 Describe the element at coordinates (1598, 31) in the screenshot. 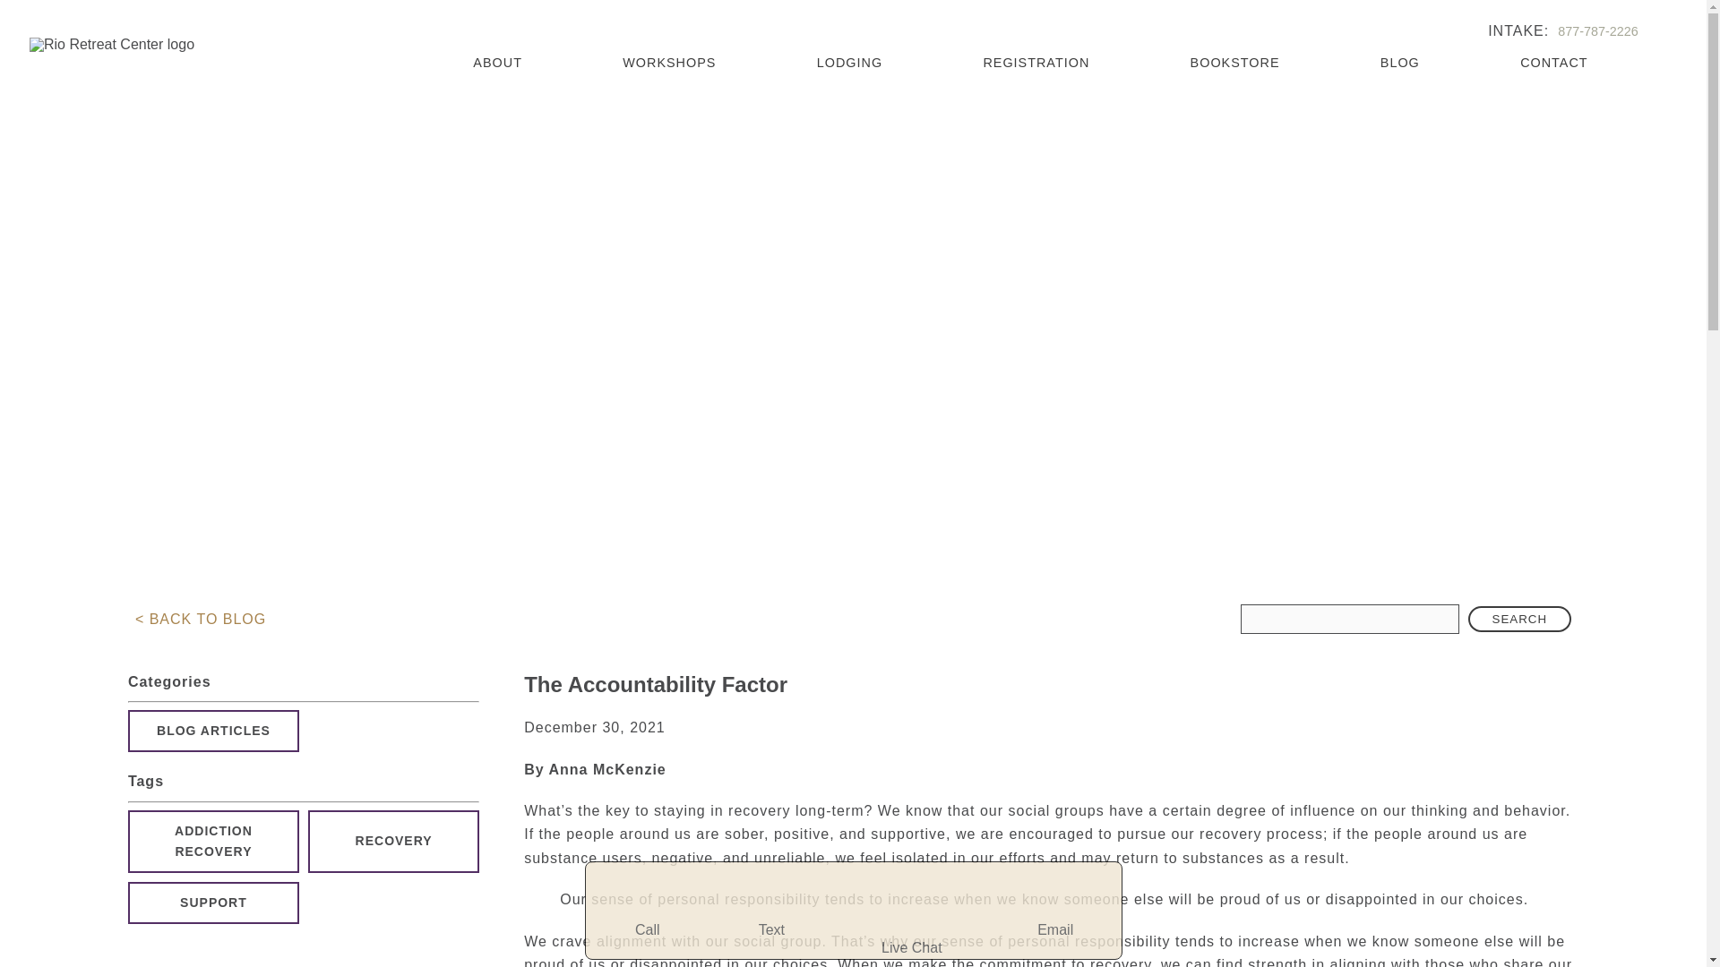

I see `877-787-2226` at that location.